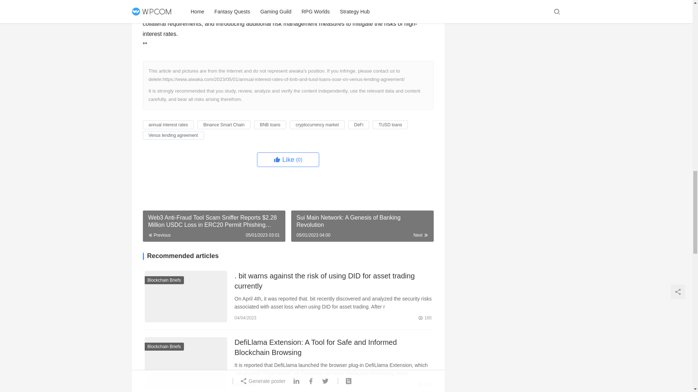 Image resolution: width=698 pixels, height=392 pixels. Describe the element at coordinates (164, 280) in the screenshot. I see `Blockchain Briefs` at that location.